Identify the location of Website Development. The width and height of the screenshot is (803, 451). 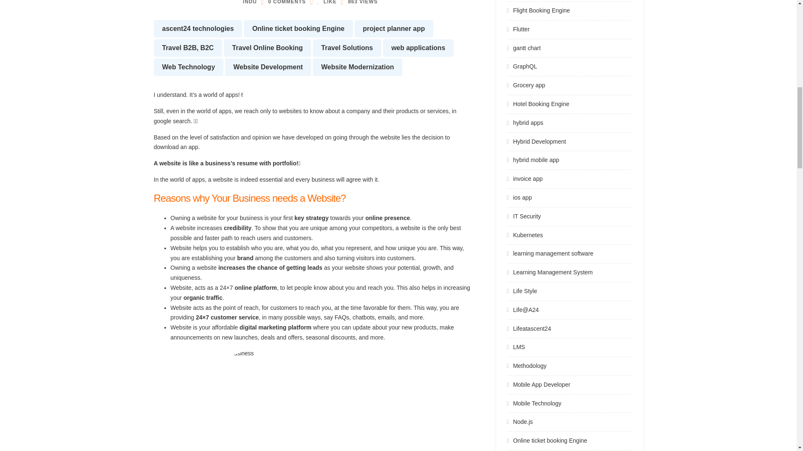
(268, 67).